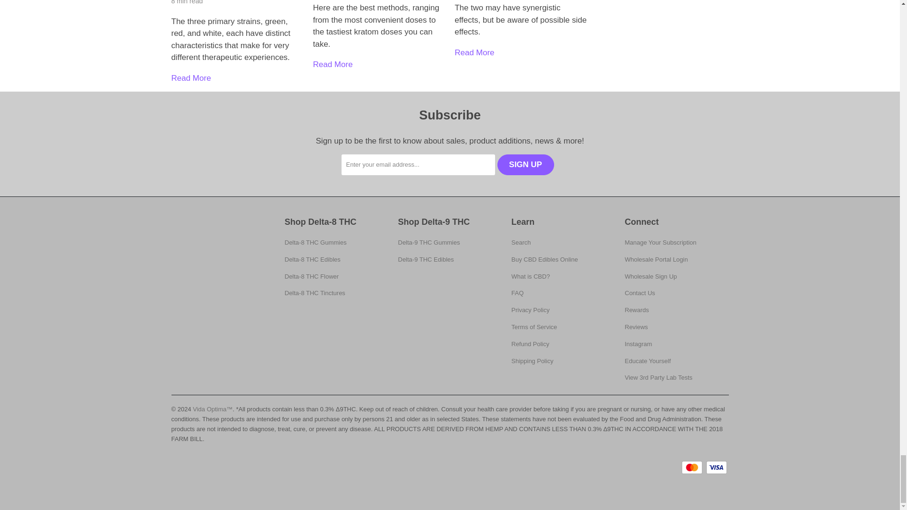  Describe the element at coordinates (717, 467) in the screenshot. I see `Visa` at that location.